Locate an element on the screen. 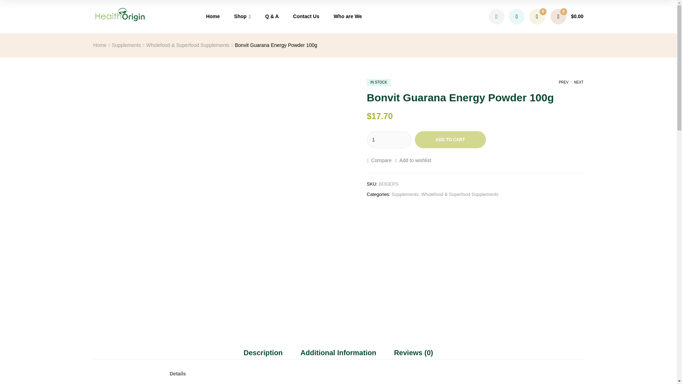 This screenshot has height=384, width=682. 1 is located at coordinates (389, 139).